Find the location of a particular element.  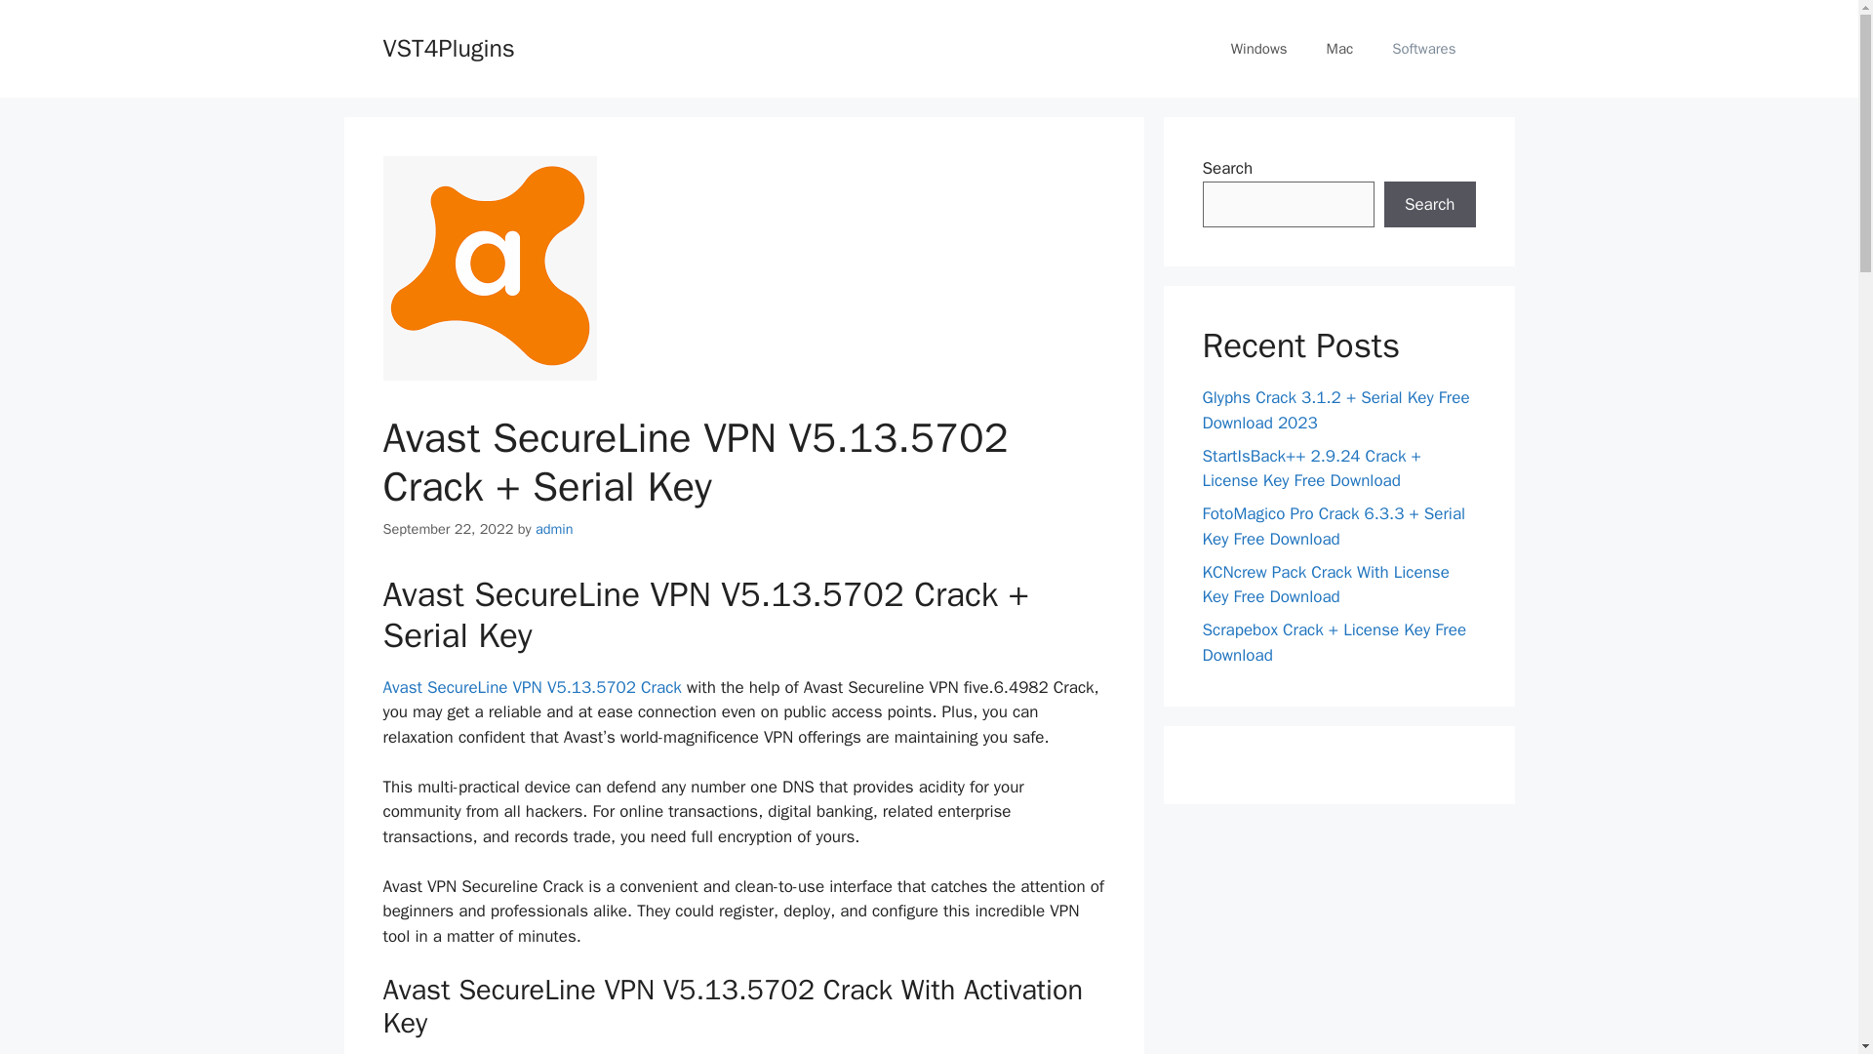

Softwares is located at coordinates (1424, 49).